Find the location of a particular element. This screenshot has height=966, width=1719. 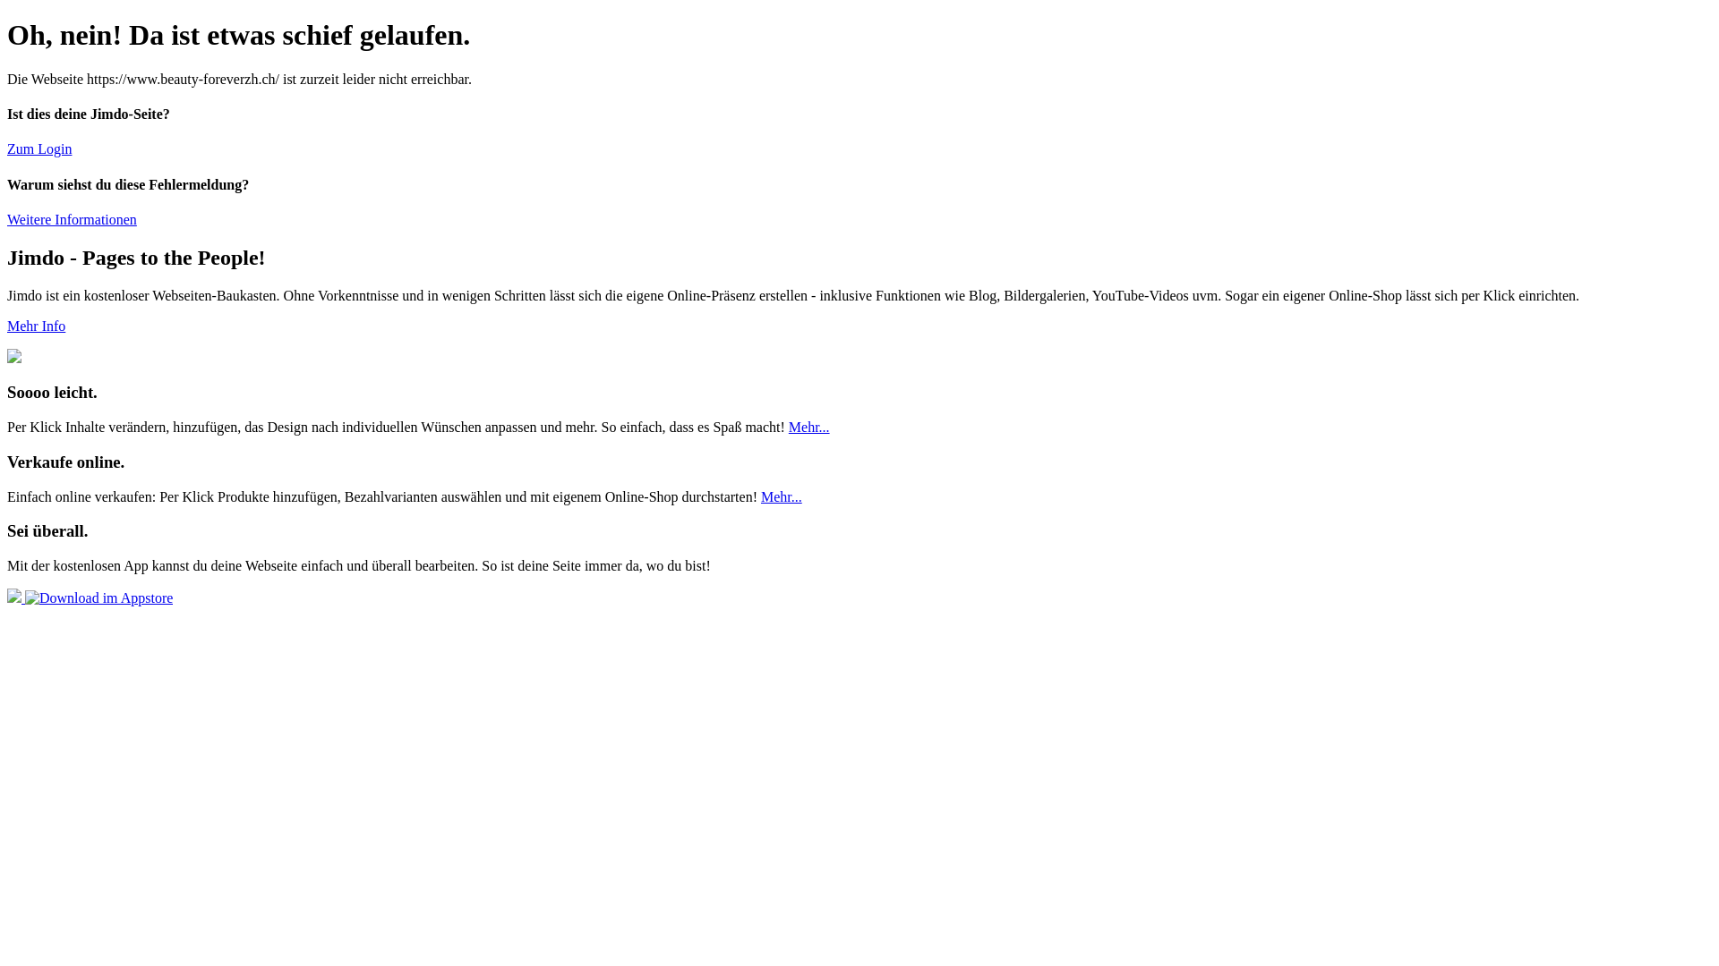

Mehr... is located at coordinates (782, 497).